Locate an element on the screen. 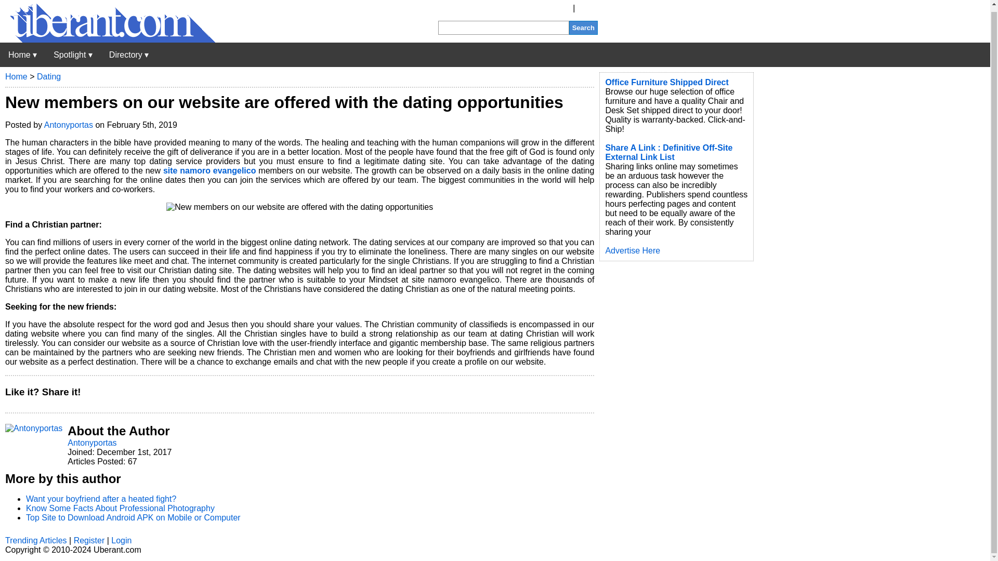 The height and width of the screenshot is (561, 998). Uberant is located at coordinates (22, 55).